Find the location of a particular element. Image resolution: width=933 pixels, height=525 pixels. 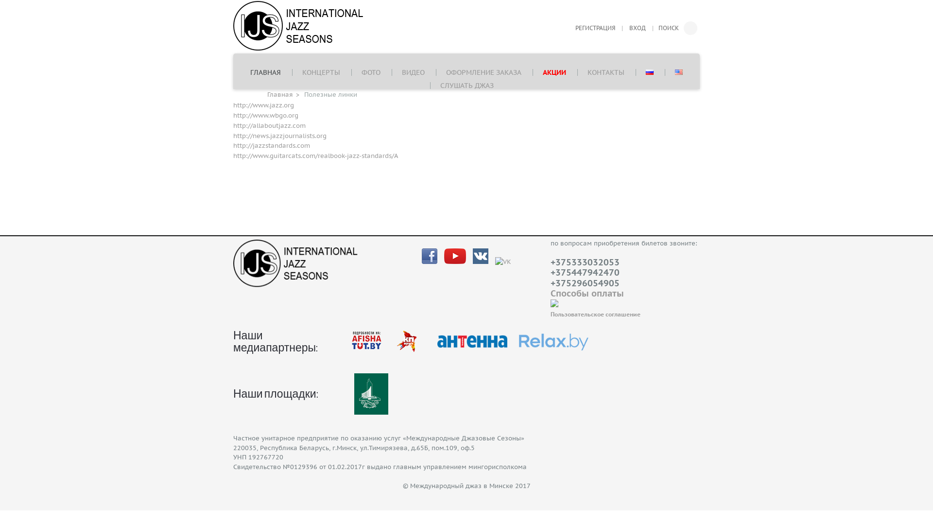

http://www.guitarcats.com/realbook-jazz-standards/A is located at coordinates (316, 156).